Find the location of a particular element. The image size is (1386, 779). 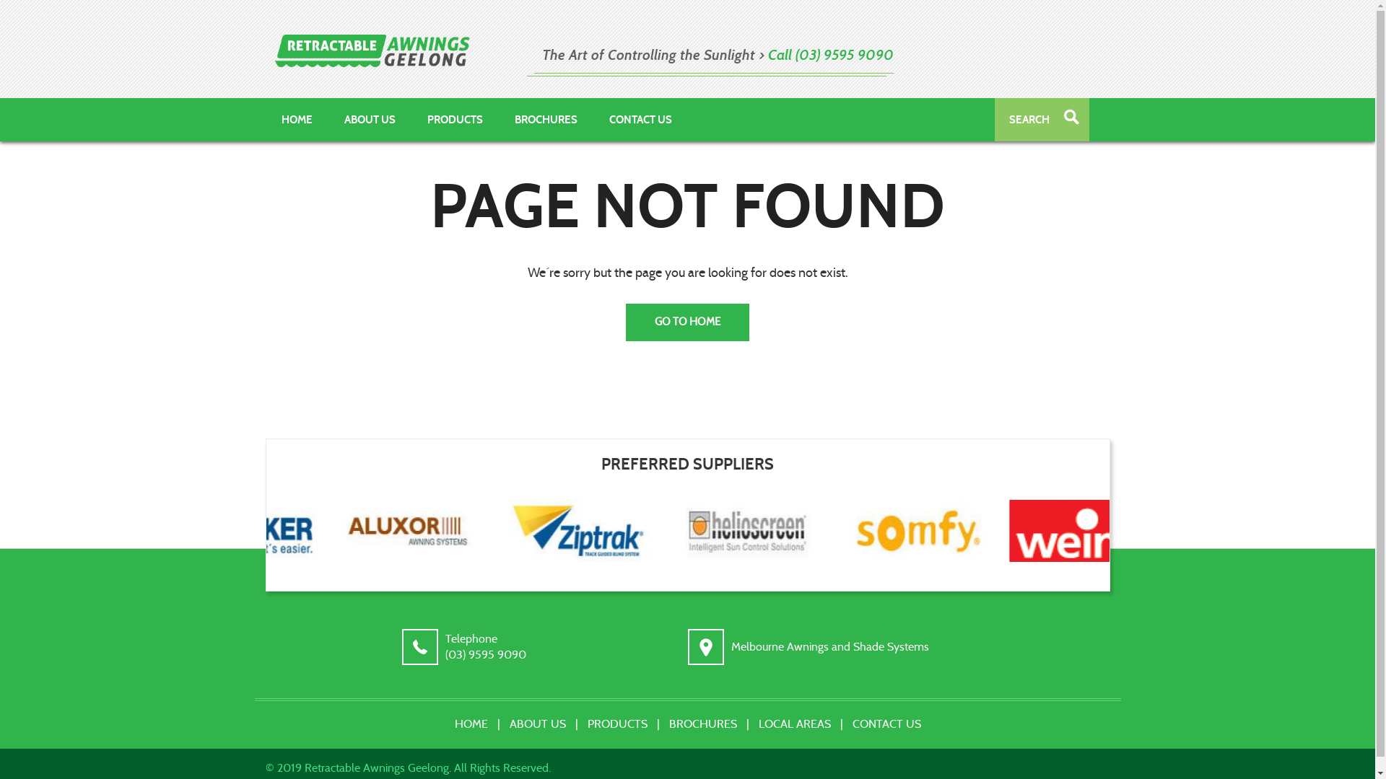

LOCAL AREAS is located at coordinates (795, 724).